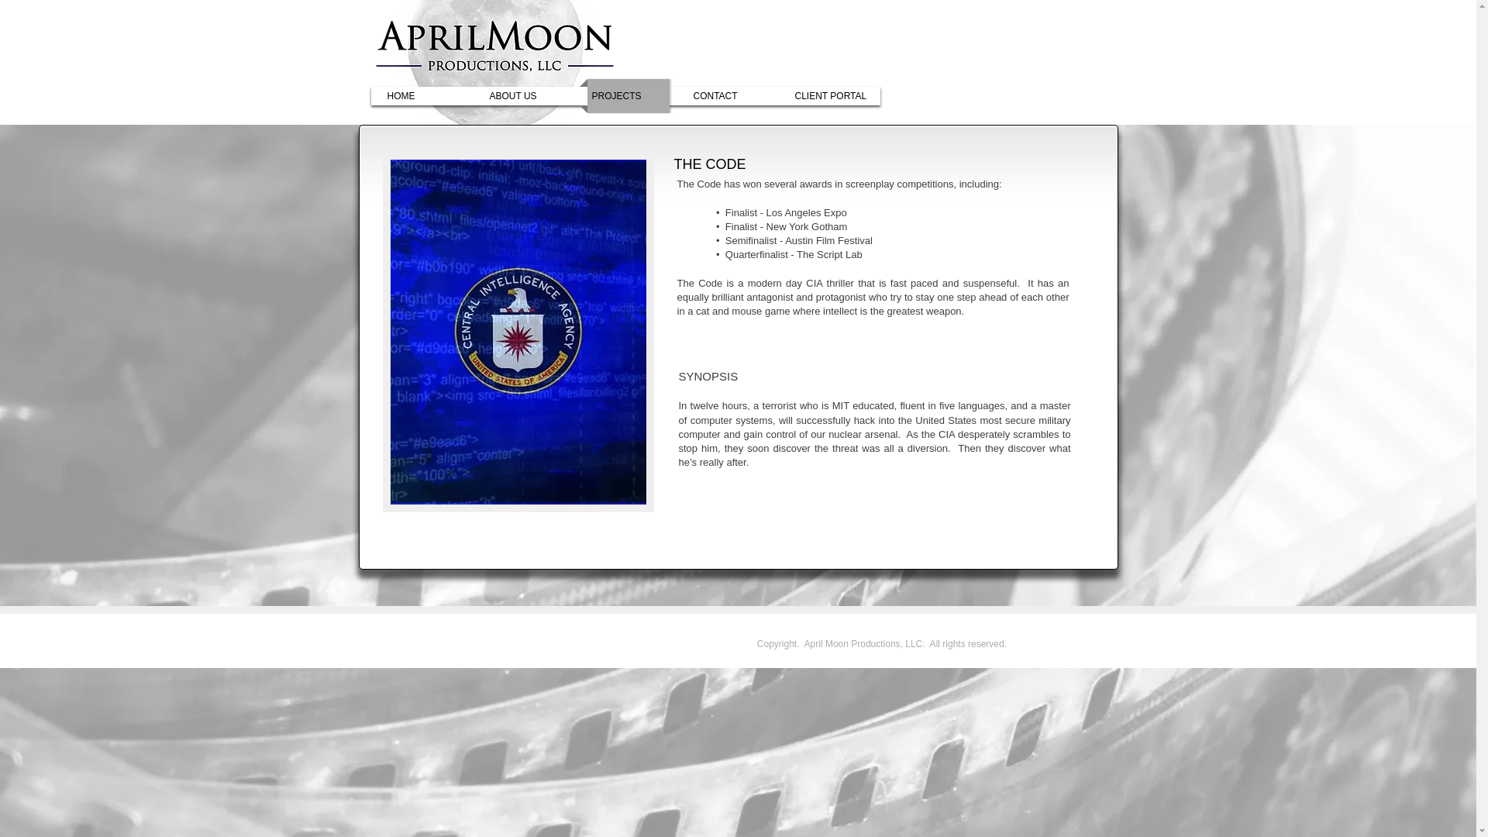 The height and width of the screenshot is (837, 1488). What do you see at coordinates (831, 95) in the screenshot?
I see `CLIENT PORTAL` at bounding box center [831, 95].